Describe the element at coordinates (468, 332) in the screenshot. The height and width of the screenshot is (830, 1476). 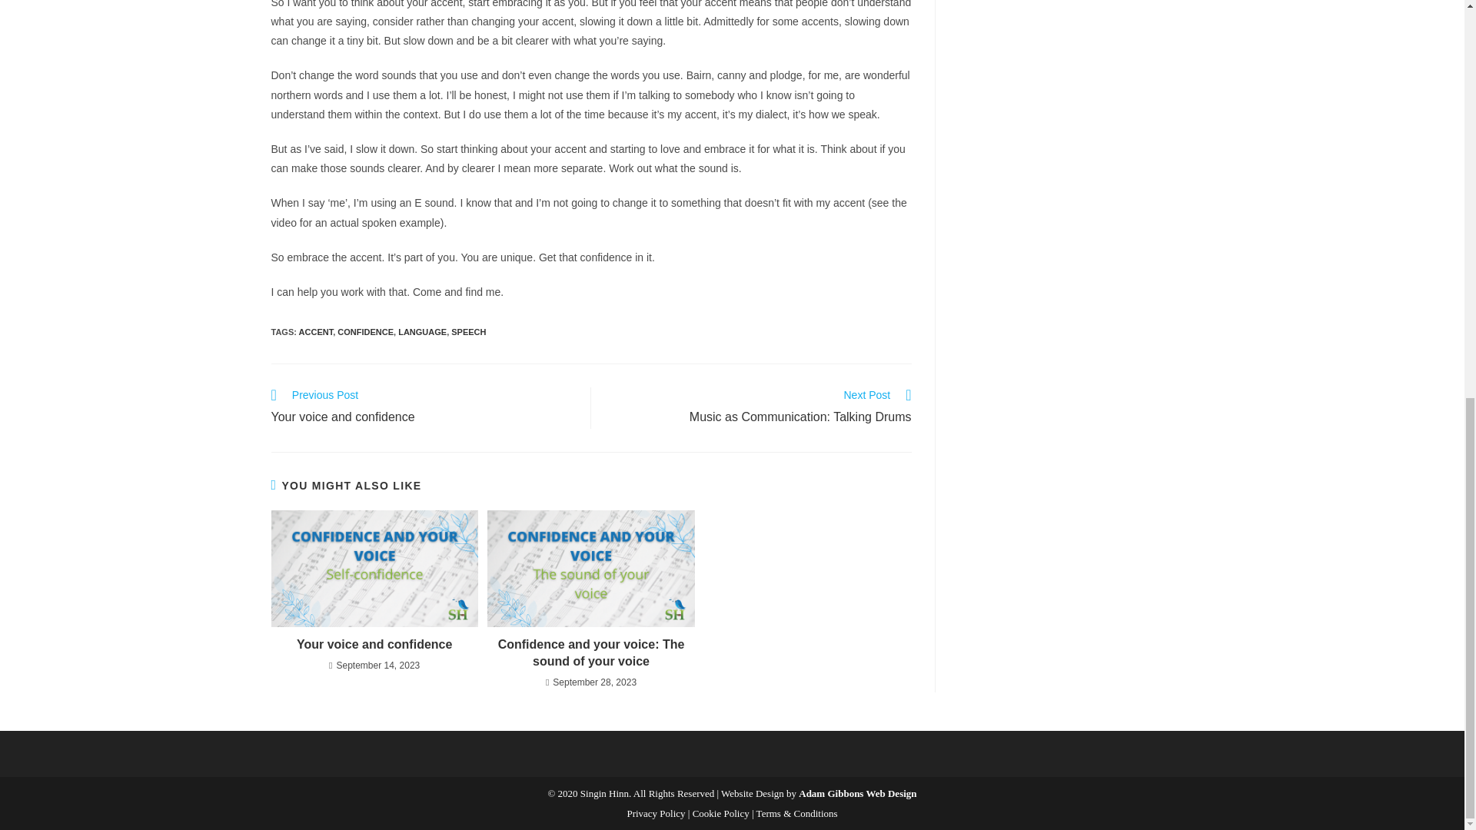
I see `CONFIDENCE` at that location.